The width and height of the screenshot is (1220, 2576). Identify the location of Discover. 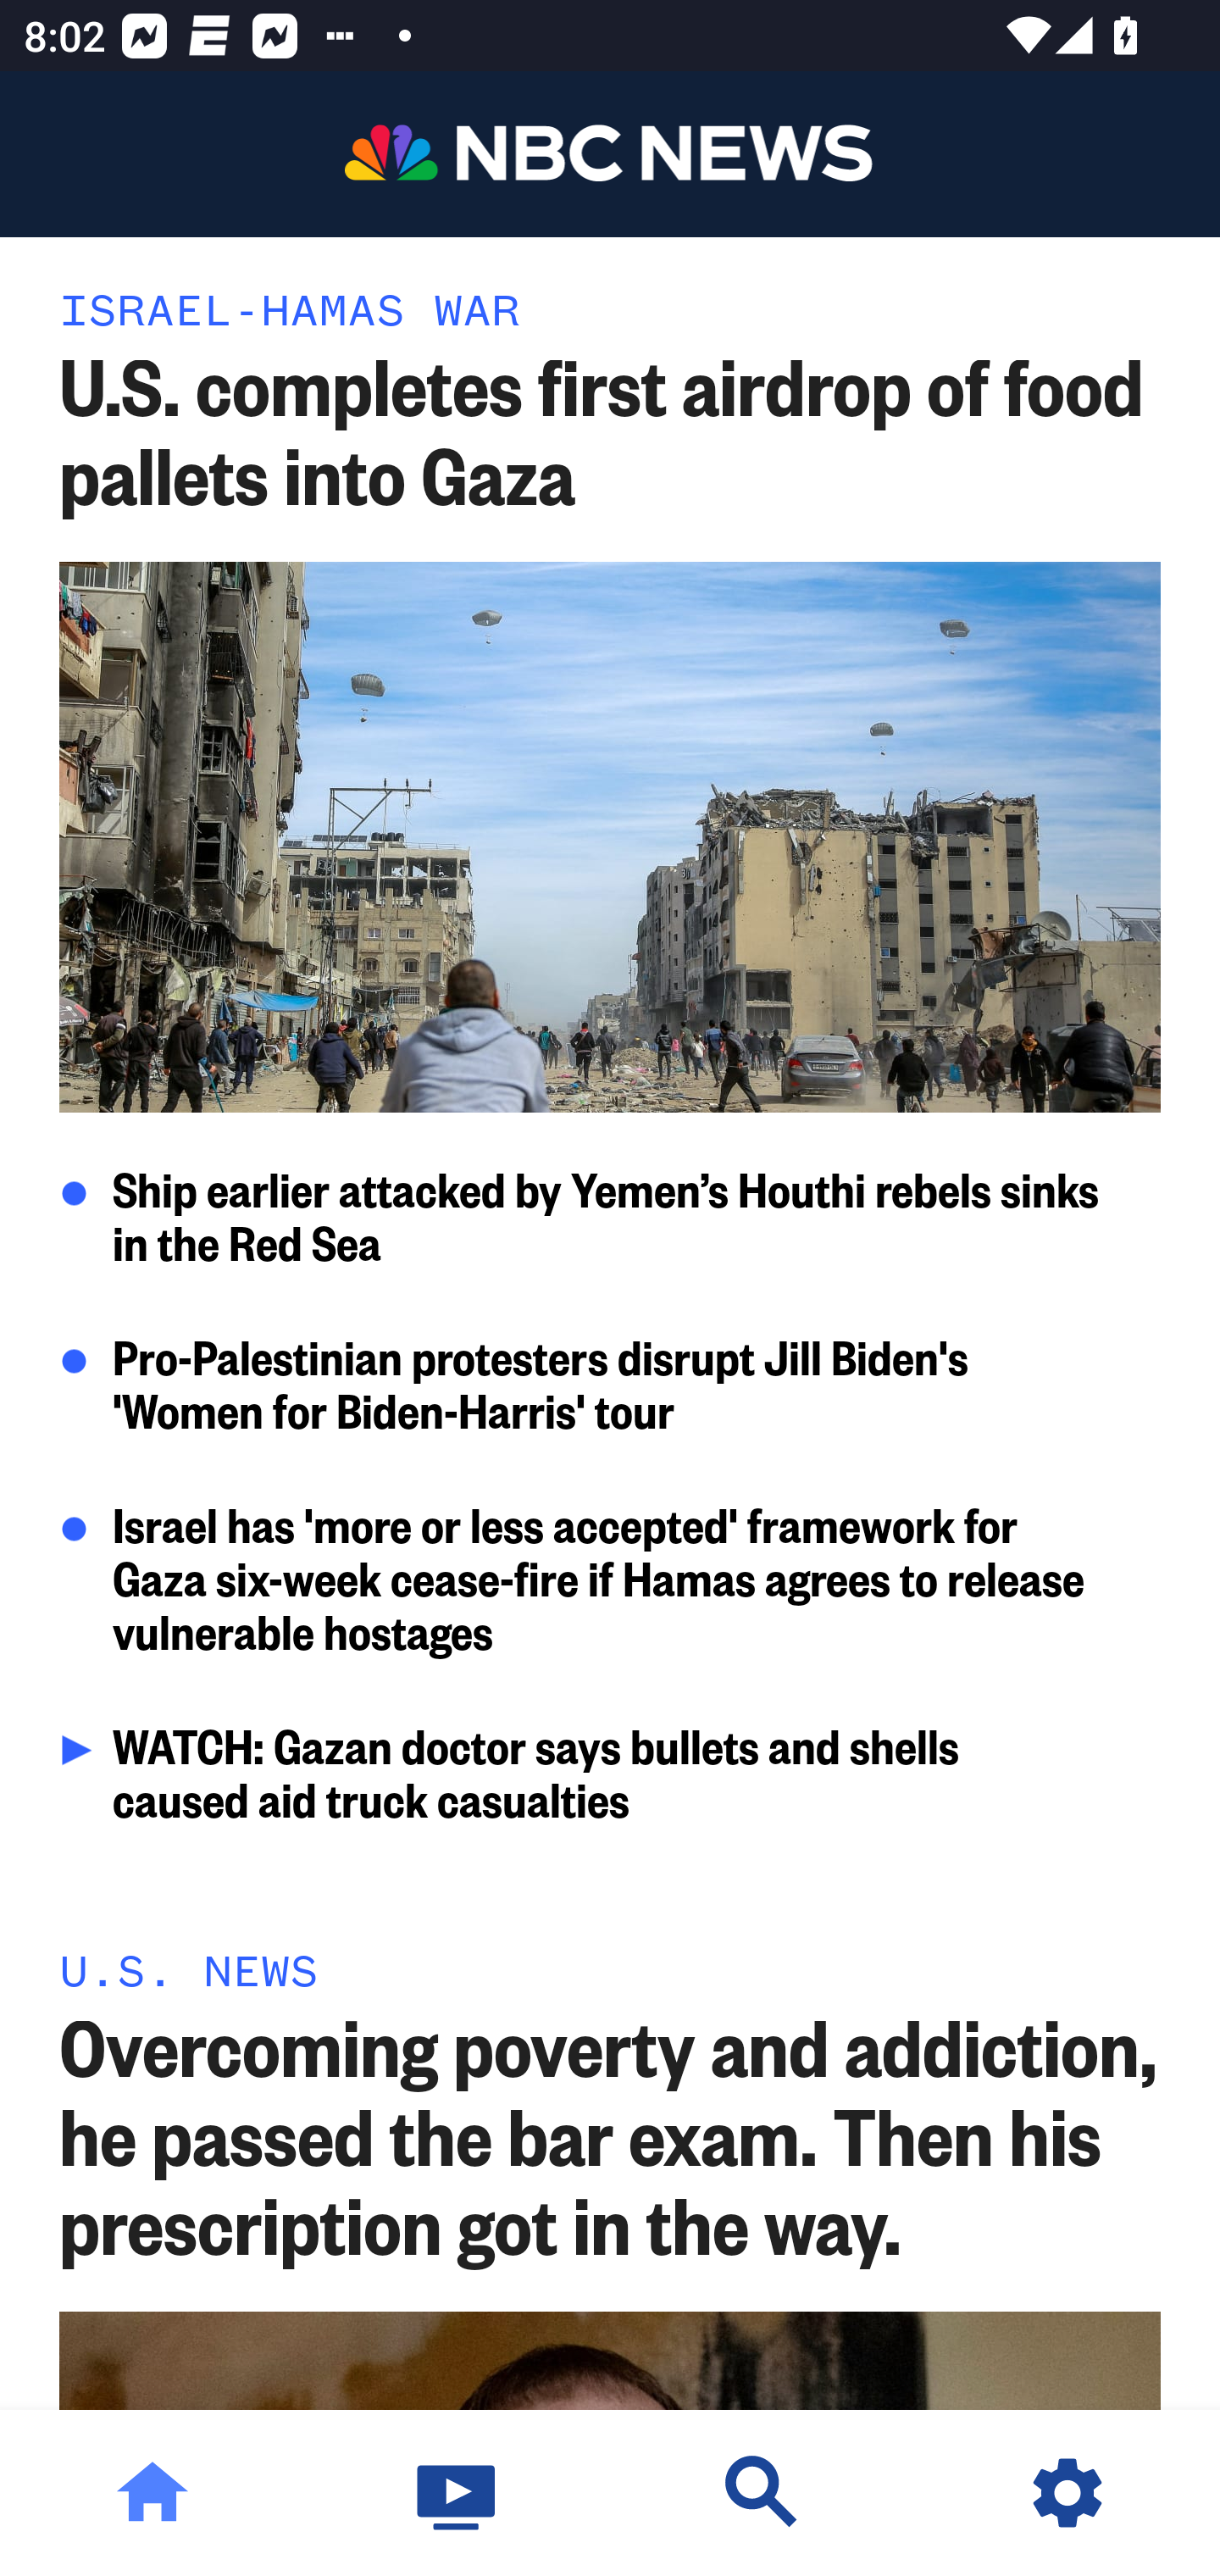
(762, 2493).